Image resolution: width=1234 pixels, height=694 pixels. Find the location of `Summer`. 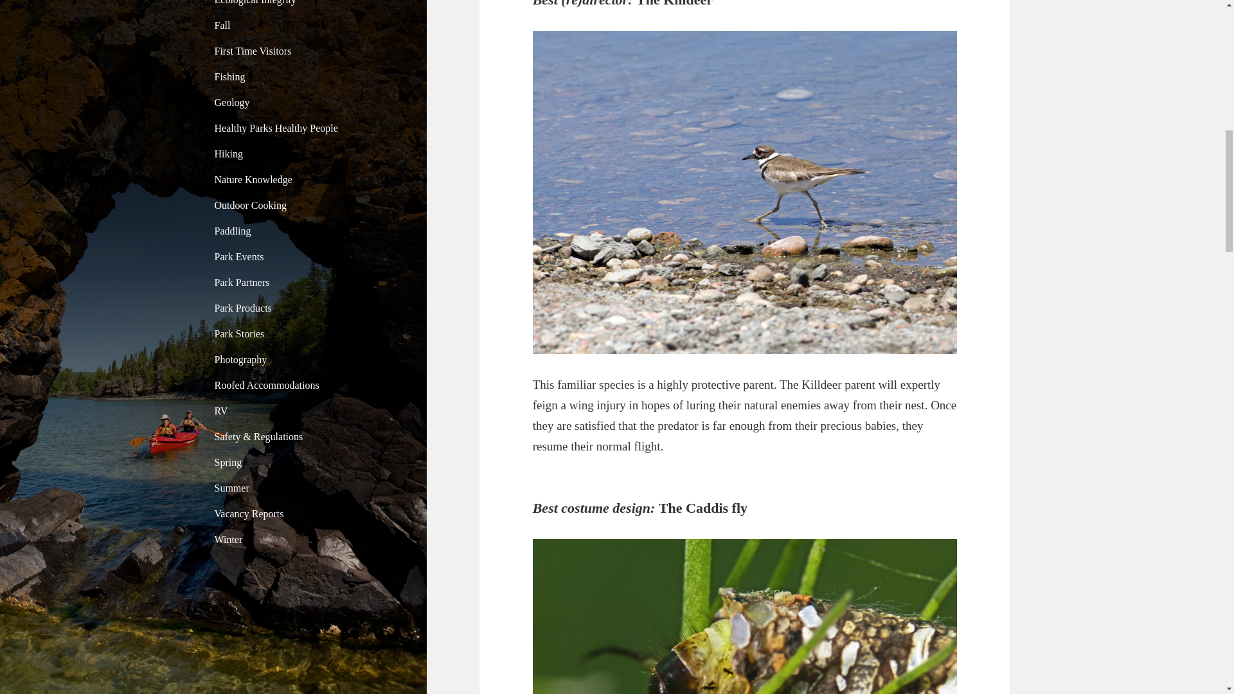

Summer is located at coordinates (231, 487).